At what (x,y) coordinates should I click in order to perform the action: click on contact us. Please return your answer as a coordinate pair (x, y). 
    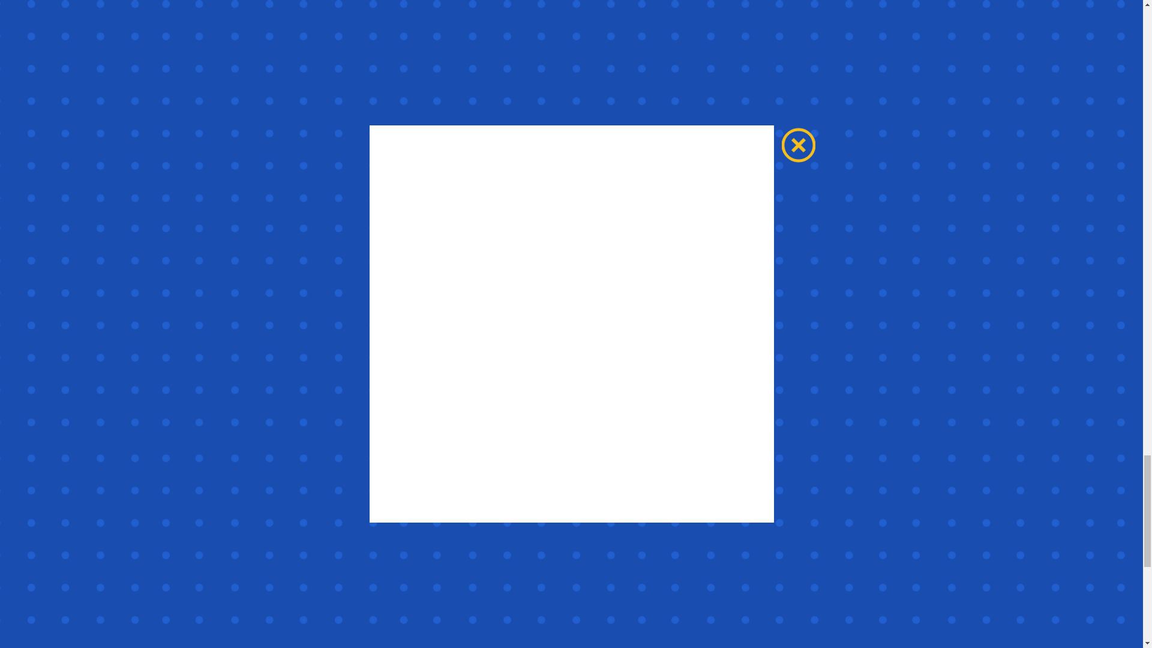
    Looking at the image, I should click on (715, 518).